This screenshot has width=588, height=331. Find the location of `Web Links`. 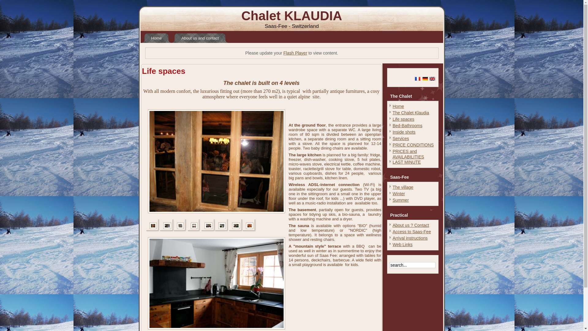

Web Links is located at coordinates (402, 245).